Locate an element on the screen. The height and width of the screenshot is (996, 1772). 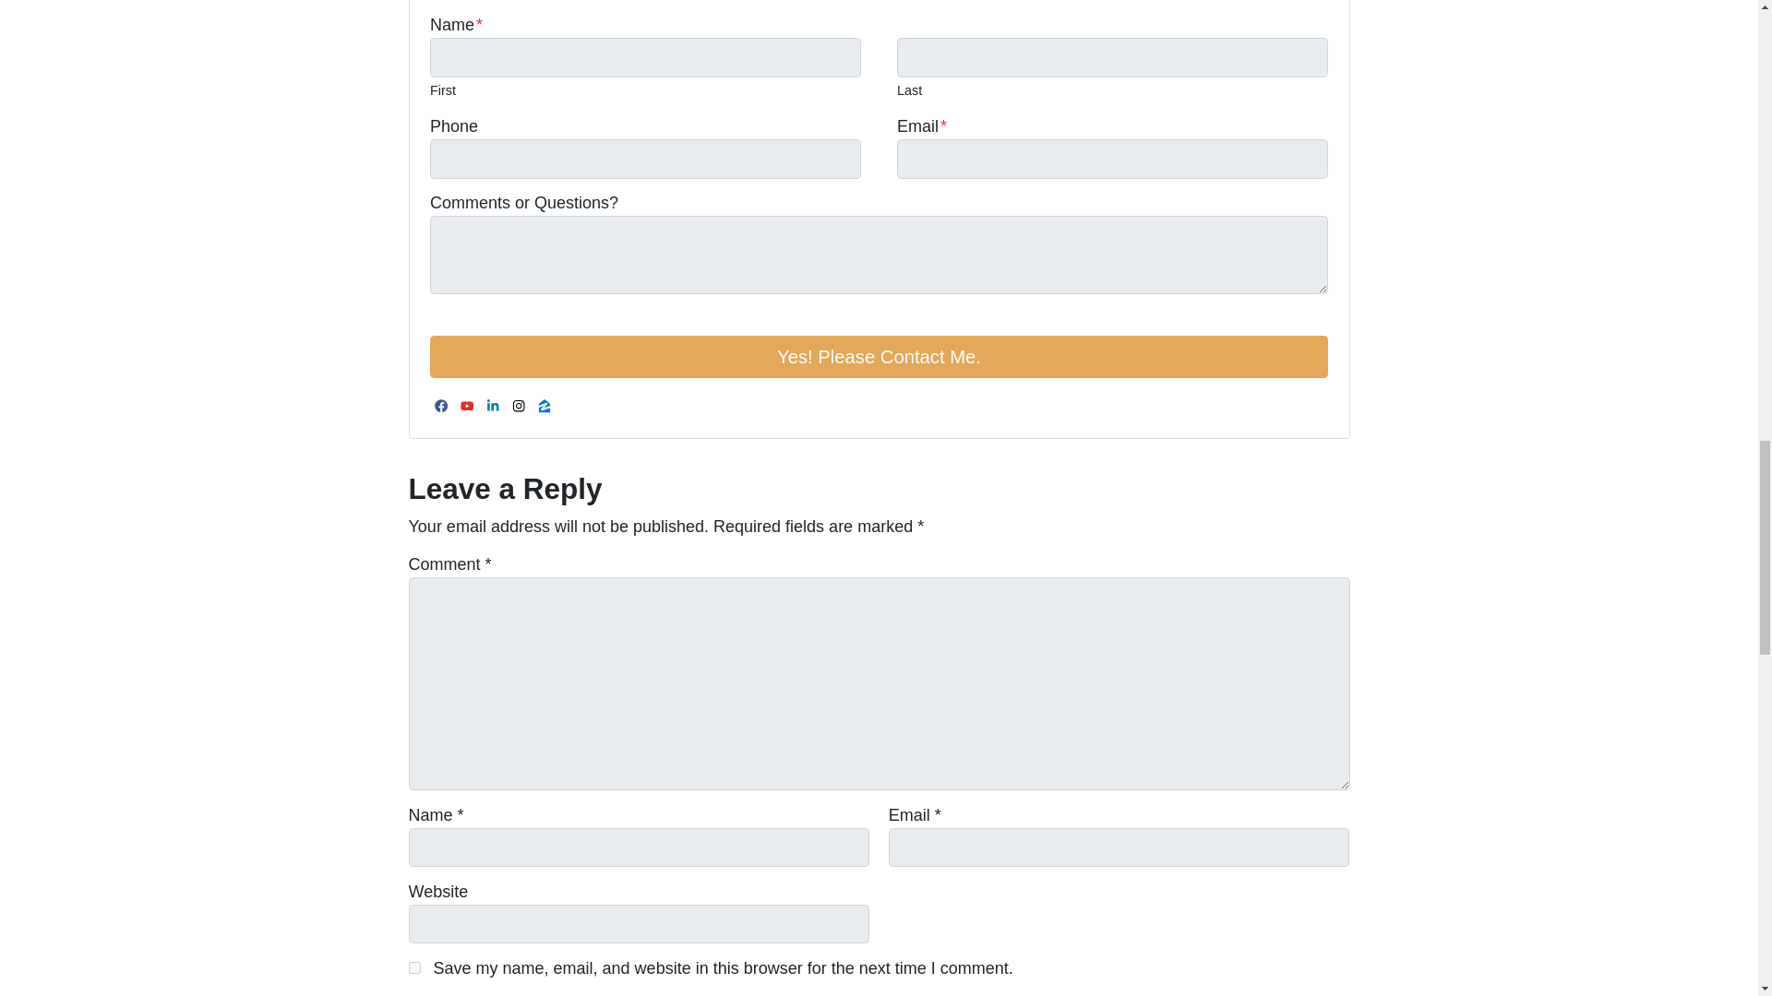
Facebook is located at coordinates (441, 406).